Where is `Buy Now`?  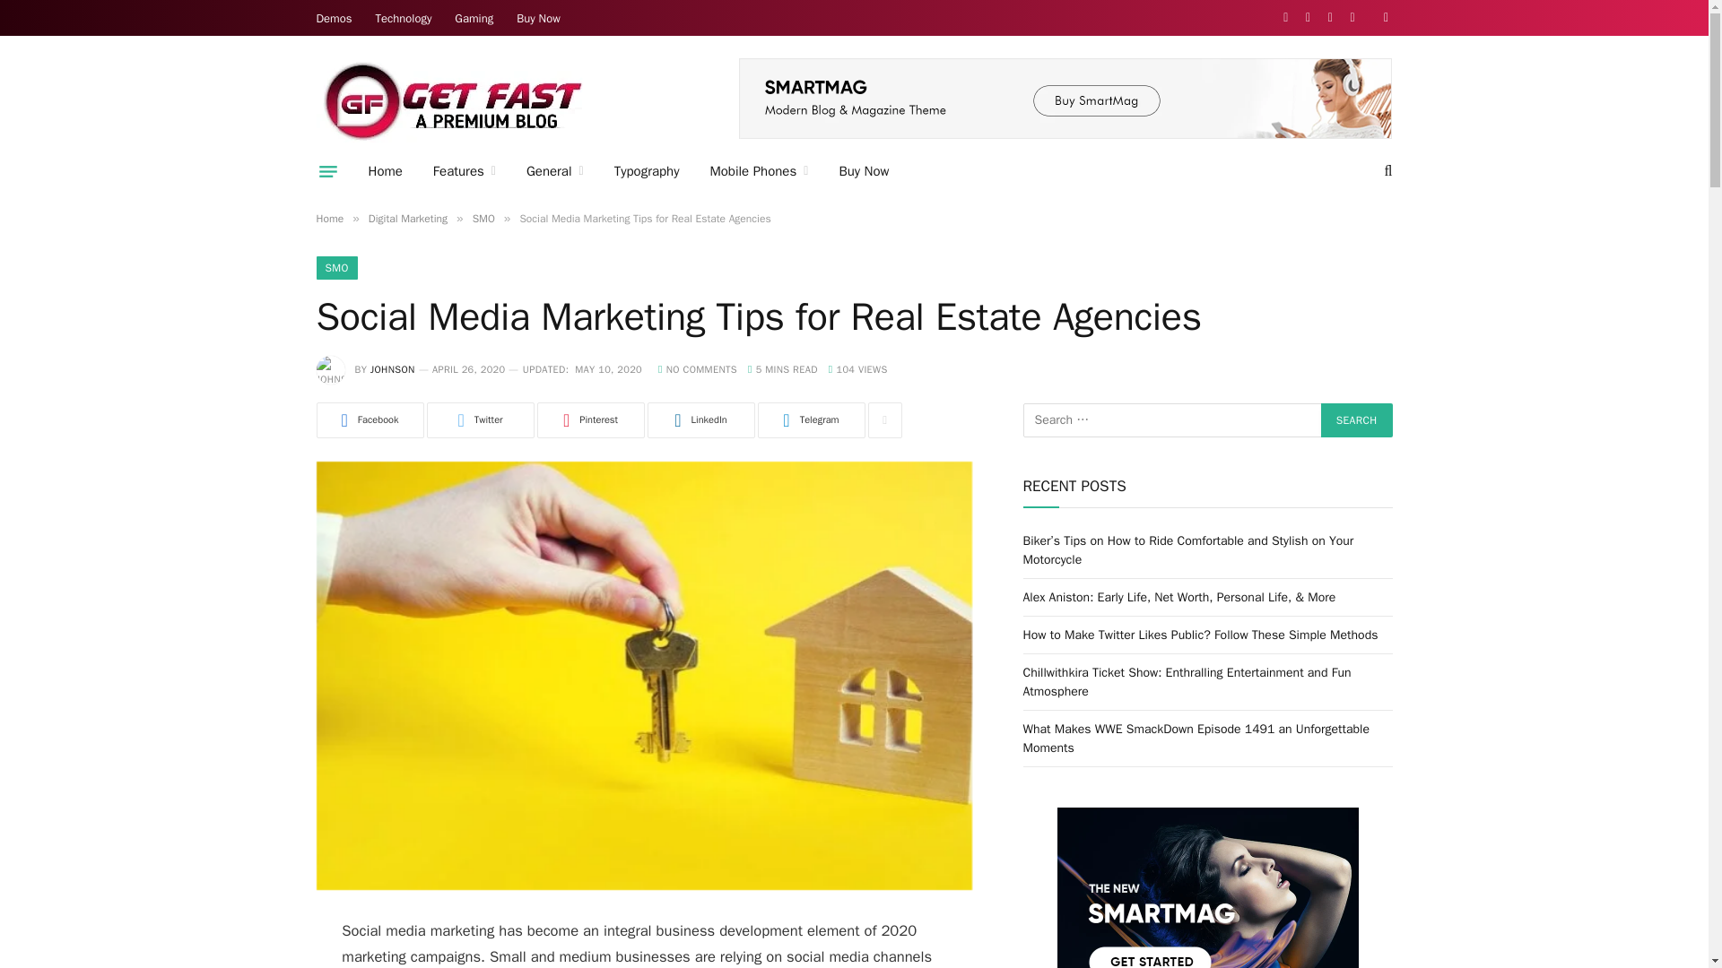
Buy Now is located at coordinates (538, 18).